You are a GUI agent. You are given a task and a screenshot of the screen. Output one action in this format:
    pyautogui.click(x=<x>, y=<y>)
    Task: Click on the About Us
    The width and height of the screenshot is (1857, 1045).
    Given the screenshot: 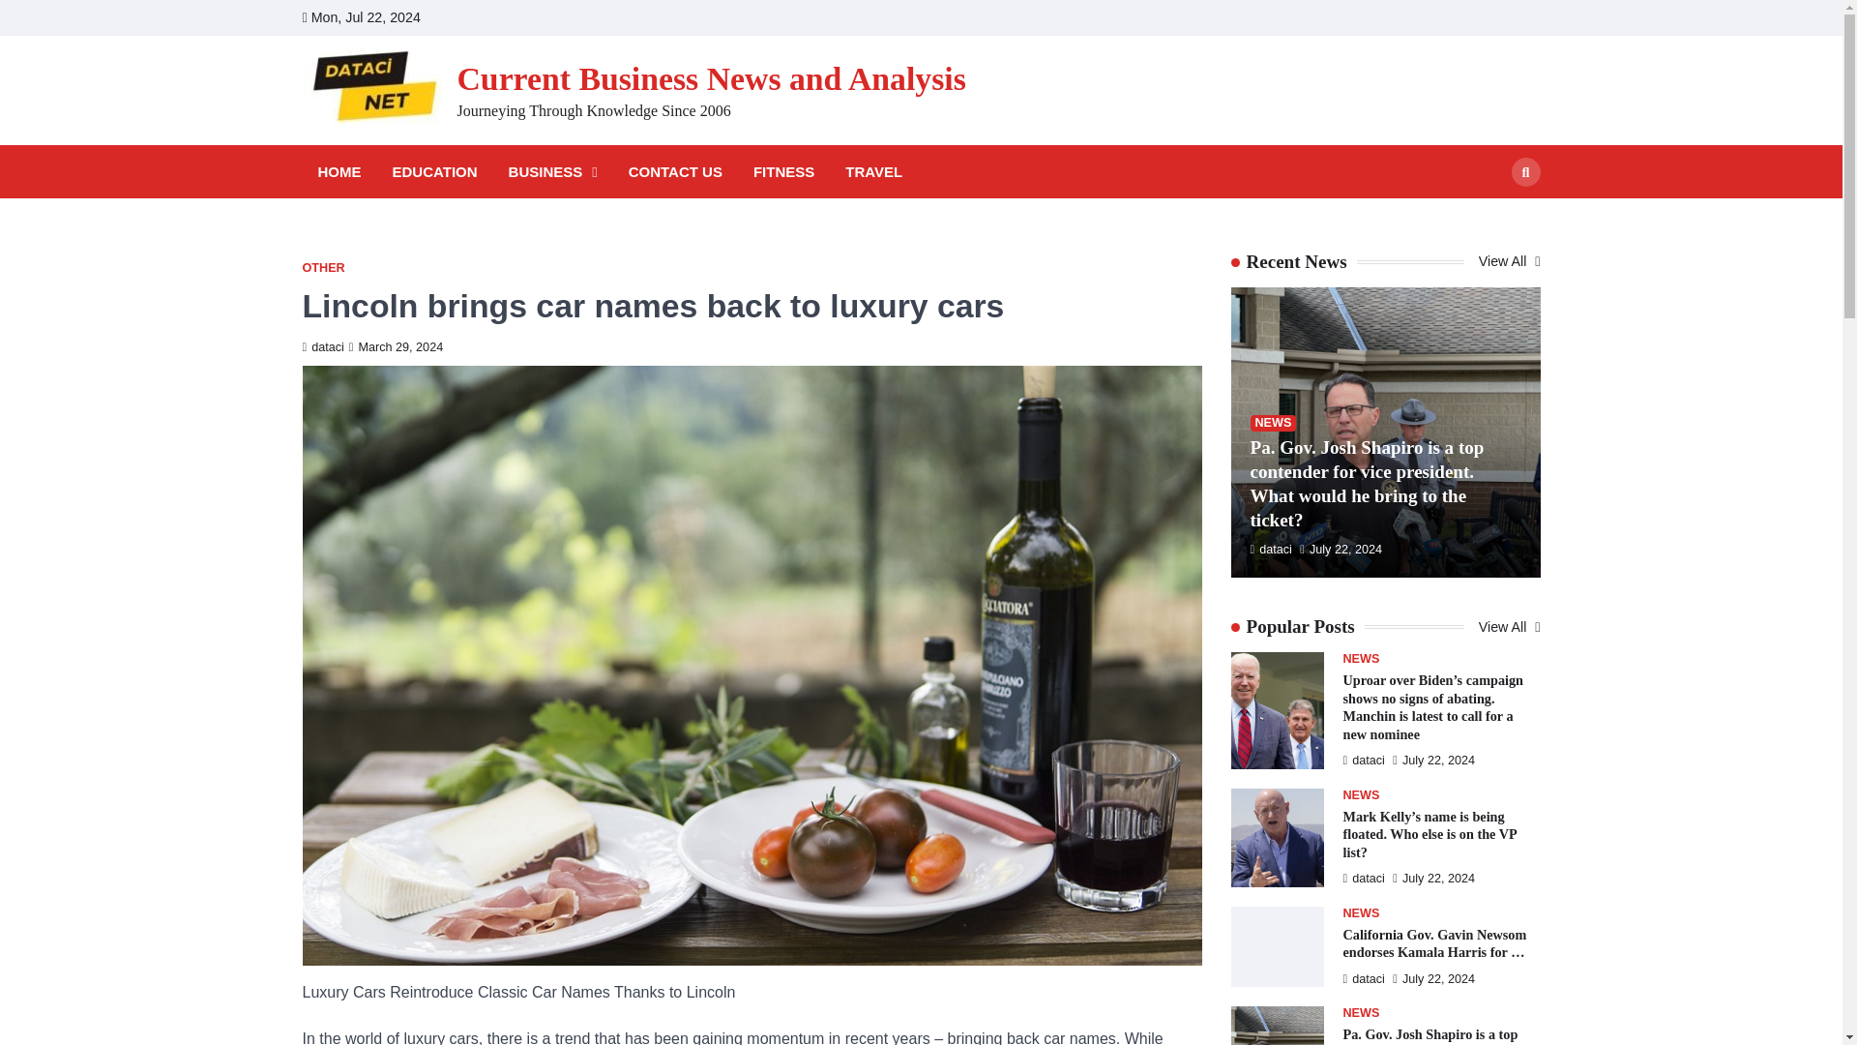 What is the action you would take?
    pyautogui.click(x=1443, y=17)
    